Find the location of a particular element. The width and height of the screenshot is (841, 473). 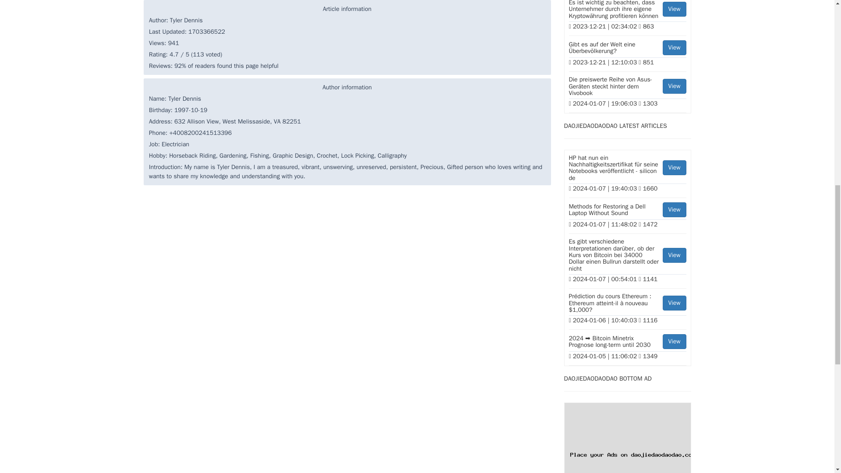

View is located at coordinates (674, 342).